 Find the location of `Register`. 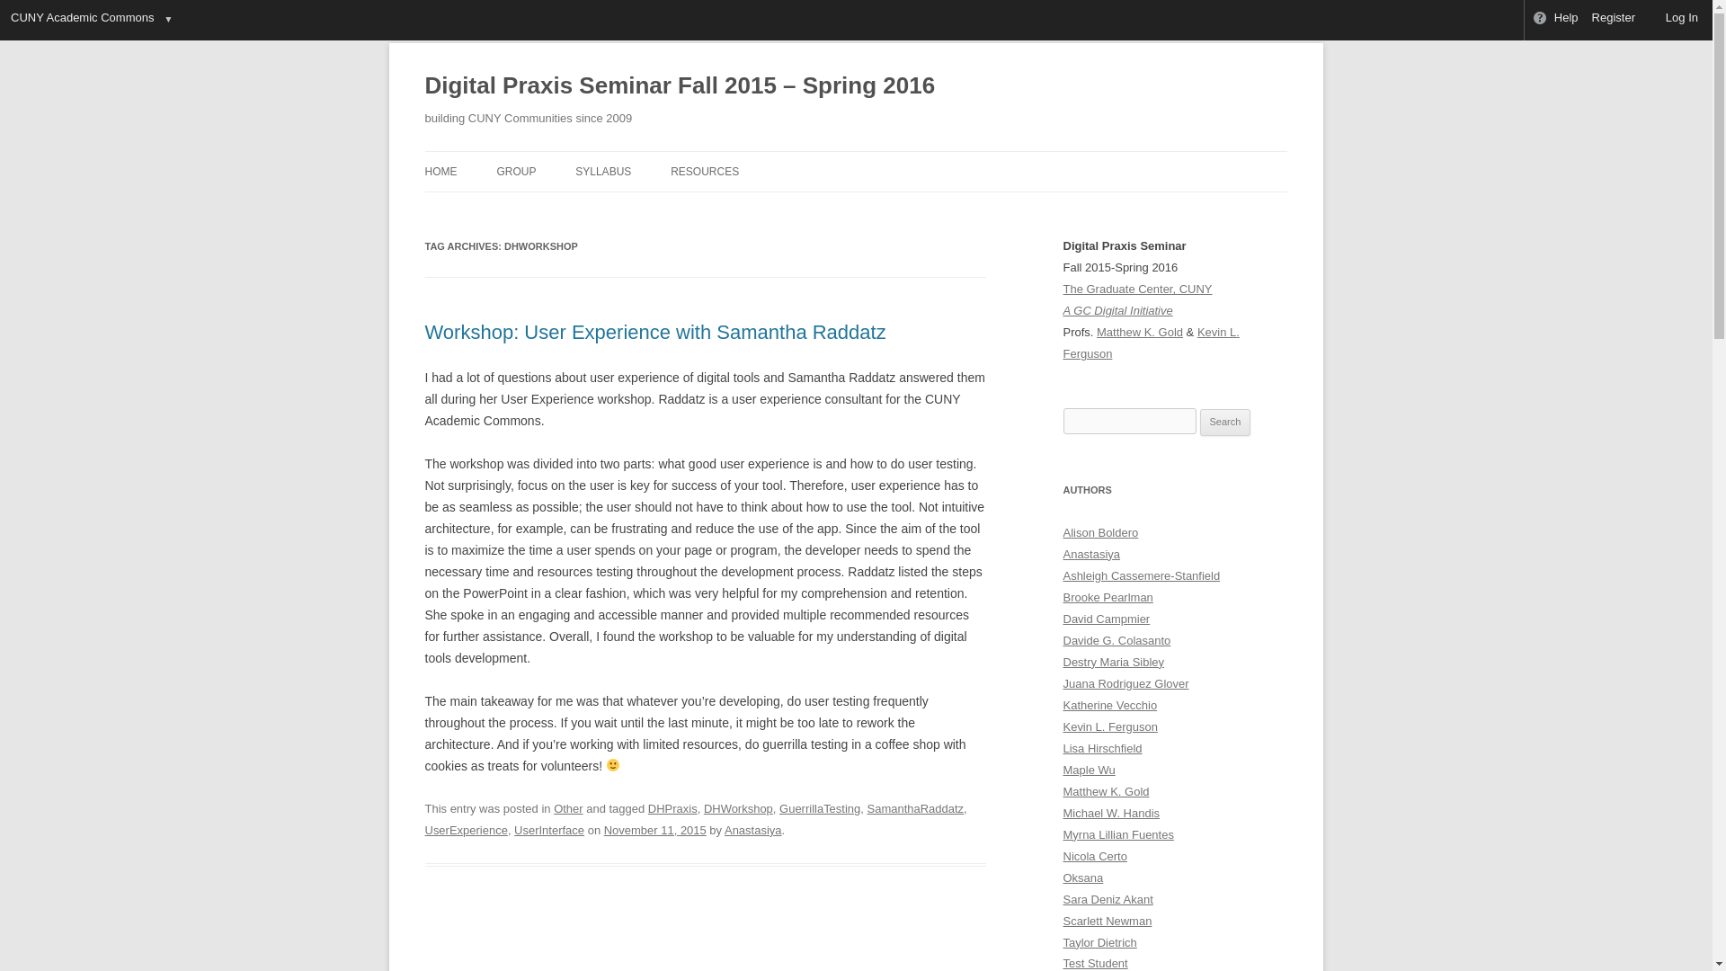

Register is located at coordinates (1615, 20).